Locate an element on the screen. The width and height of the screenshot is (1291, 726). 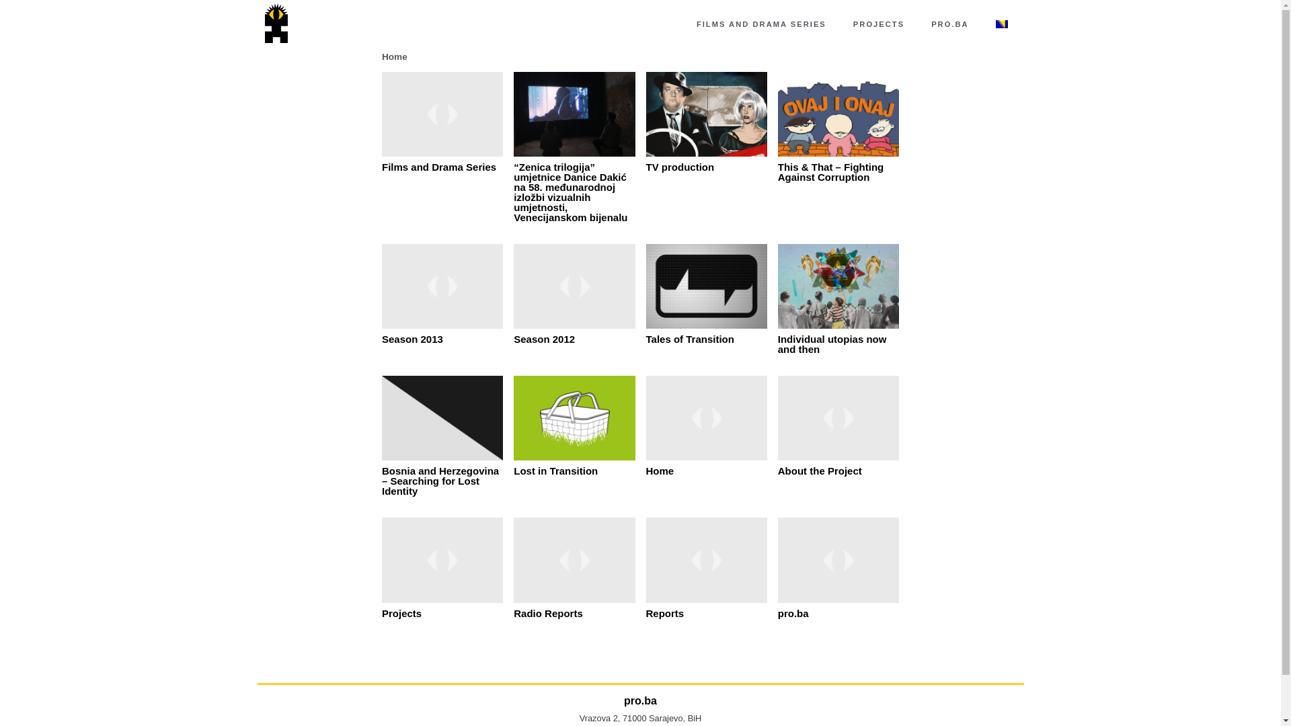
PRO.BA is located at coordinates (950, 24).